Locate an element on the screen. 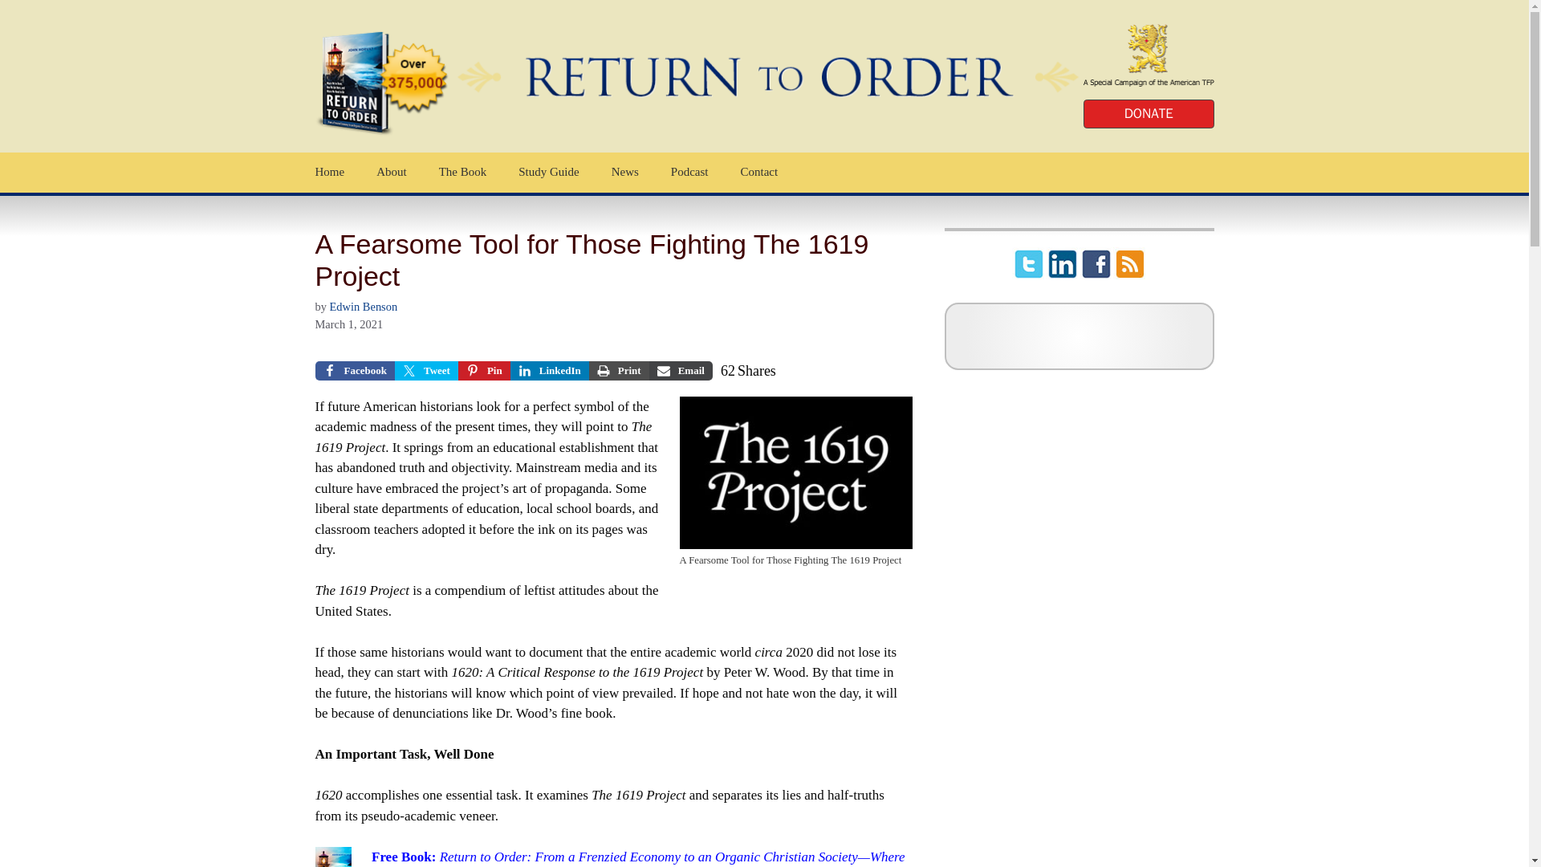 This screenshot has height=867, width=1541. Podcast is located at coordinates (689, 172).